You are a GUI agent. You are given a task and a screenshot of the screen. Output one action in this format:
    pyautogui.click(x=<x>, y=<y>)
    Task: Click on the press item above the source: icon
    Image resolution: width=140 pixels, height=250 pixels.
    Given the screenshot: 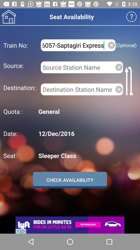 What is the action you would take?
    pyautogui.click(x=73, y=45)
    